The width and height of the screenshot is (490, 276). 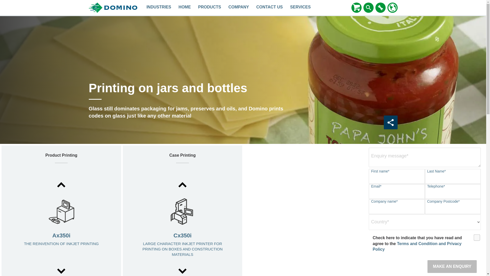 I want to click on BuyDomino, so click(x=356, y=7).